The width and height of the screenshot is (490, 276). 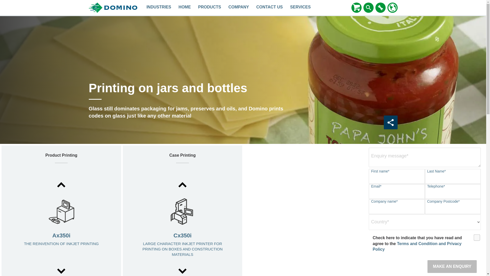 I want to click on BuyDomino, so click(x=356, y=7).